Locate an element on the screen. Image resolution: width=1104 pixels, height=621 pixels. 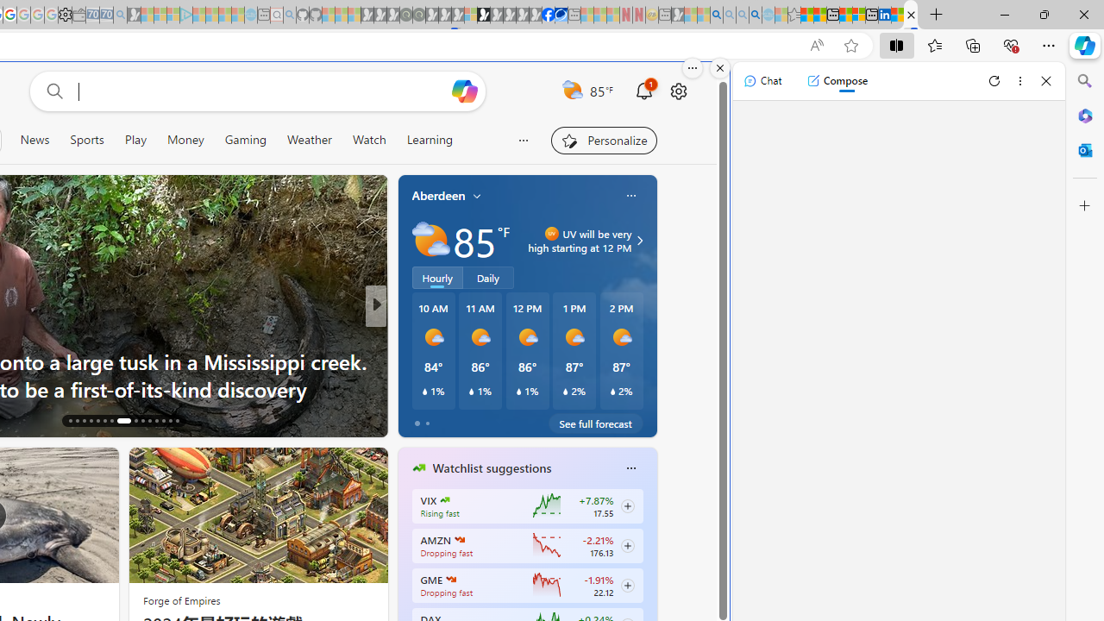
354 Like is located at coordinates (423, 419).